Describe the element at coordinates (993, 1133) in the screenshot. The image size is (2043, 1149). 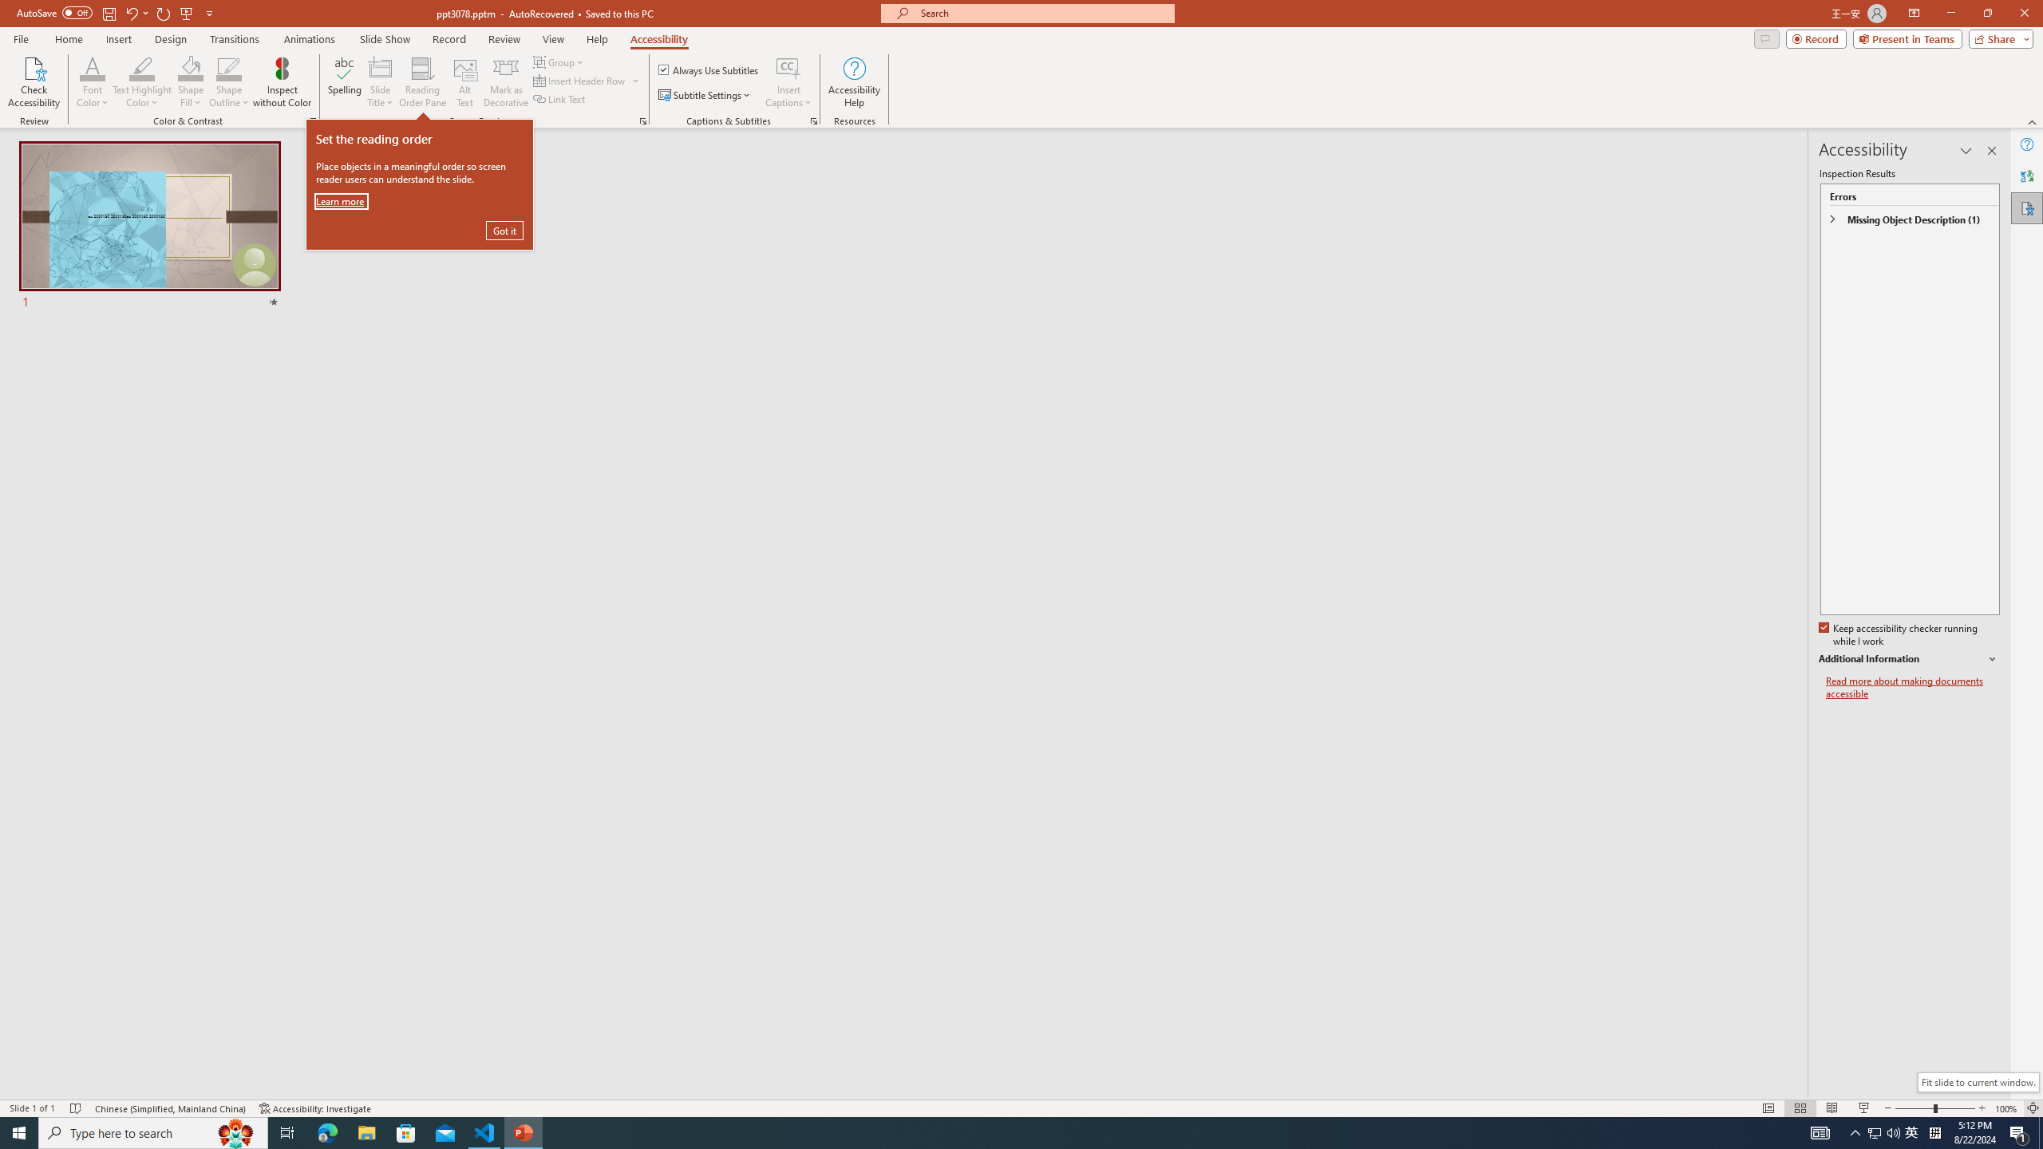
I see `Running applications` at that location.